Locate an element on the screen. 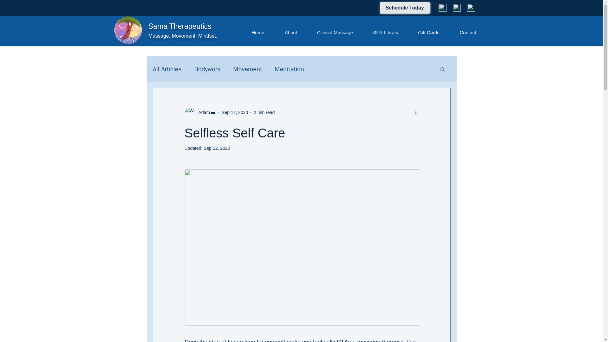  Schedule Today is located at coordinates (405, 8).